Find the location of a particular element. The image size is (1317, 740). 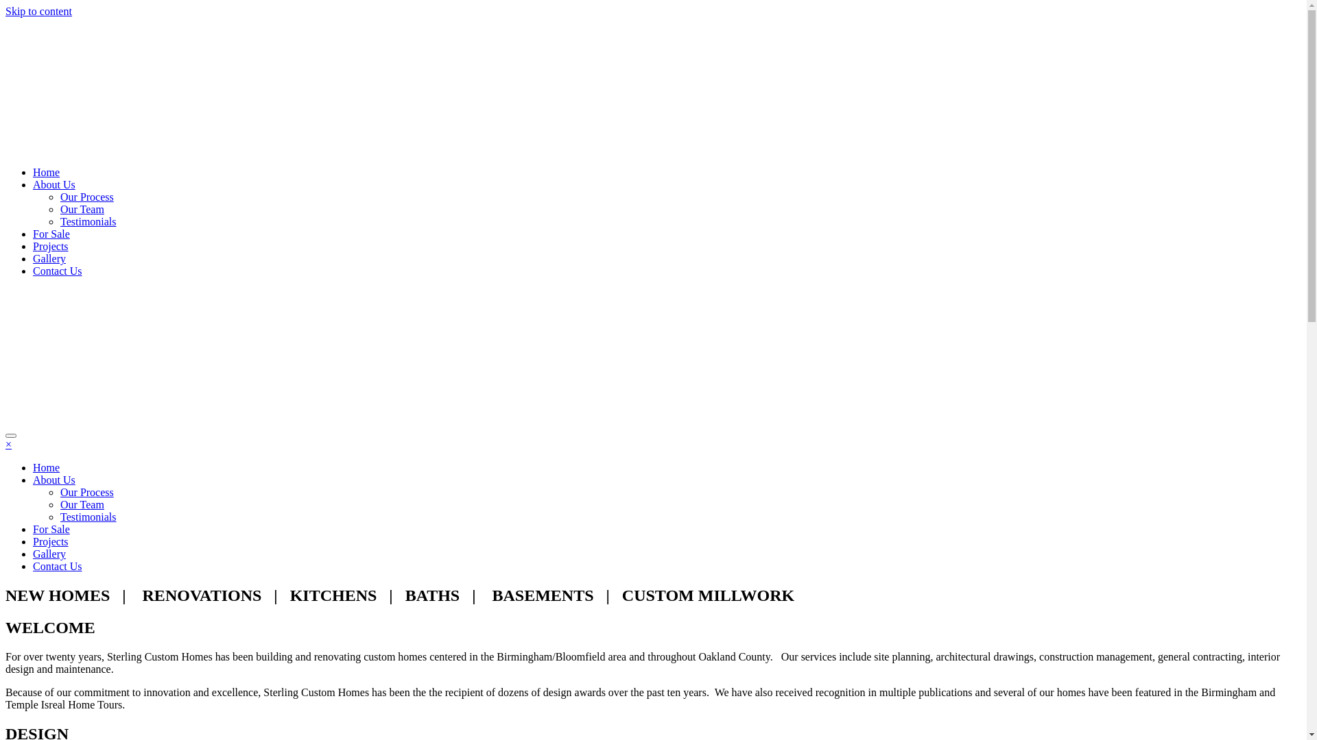

Home is located at coordinates (47, 467).